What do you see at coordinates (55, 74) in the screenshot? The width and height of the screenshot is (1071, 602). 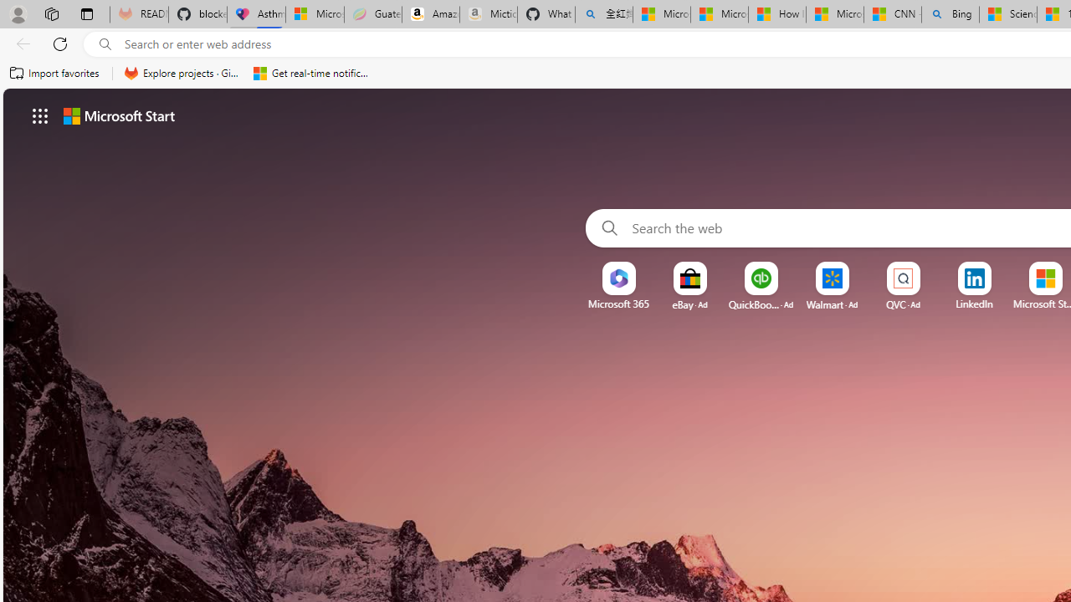 I see `Import favorites` at bounding box center [55, 74].